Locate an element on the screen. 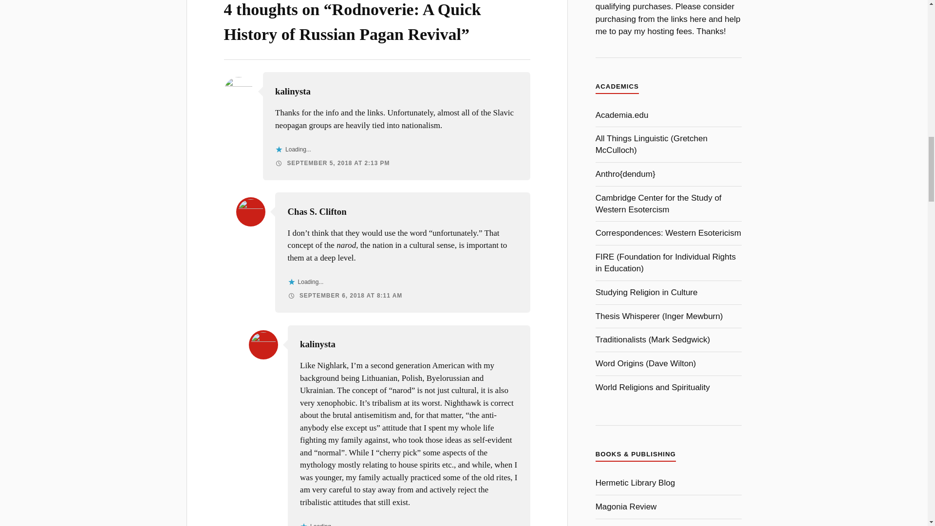 This screenshot has width=935, height=526. SEPTEMBER 5, 2018 AT 2:13 PM is located at coordinates (332, 163).